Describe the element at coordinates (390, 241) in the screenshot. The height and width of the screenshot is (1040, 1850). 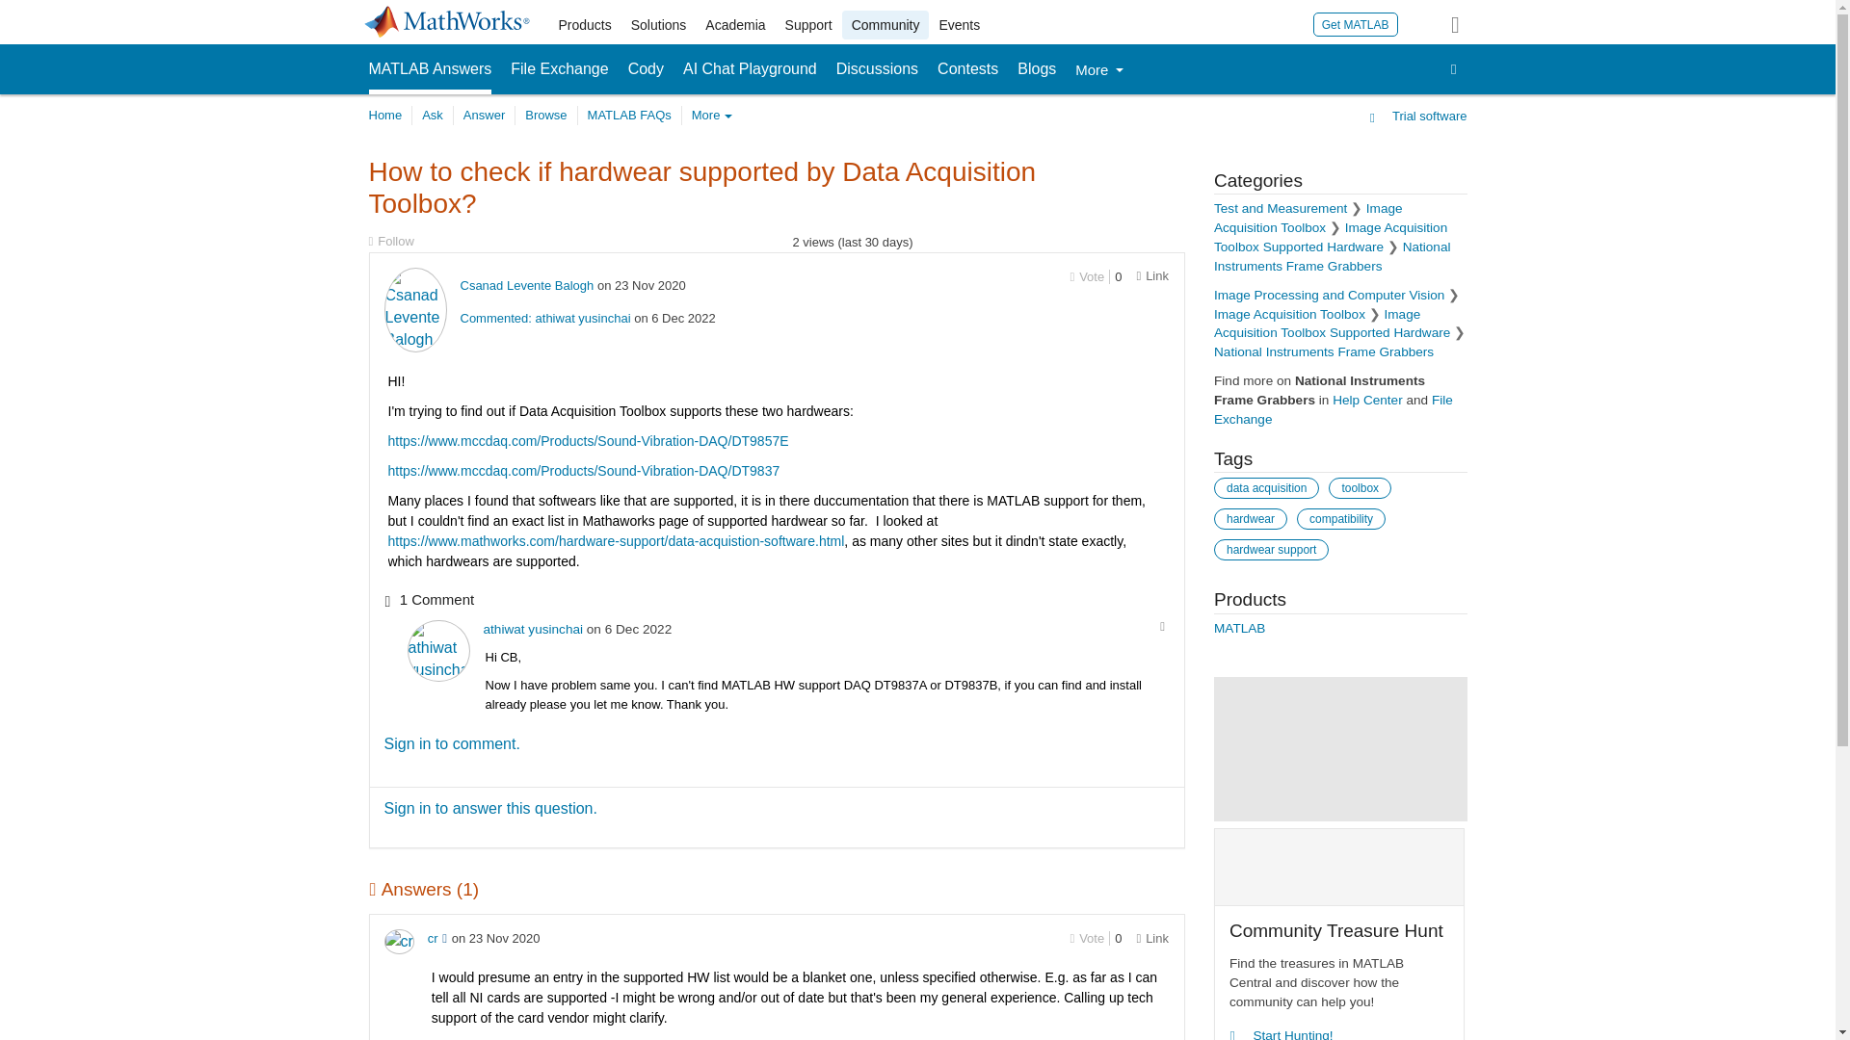
I see `Sign in to follow activity` at that location.